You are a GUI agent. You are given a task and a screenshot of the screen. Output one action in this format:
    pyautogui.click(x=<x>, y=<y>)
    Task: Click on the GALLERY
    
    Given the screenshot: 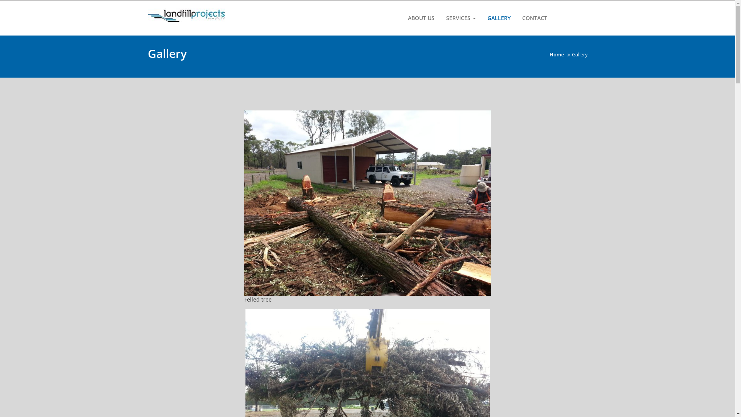 What is the action you would take?
    pyautogui.click(x=499, y=18)
    